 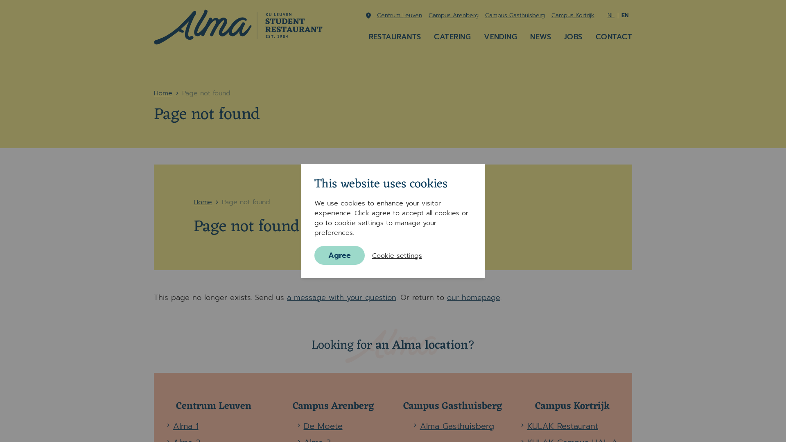 What do you see at coordinates (323, 426) in the screenshot?
I see `De Moete` at bounding box center [323, 426].